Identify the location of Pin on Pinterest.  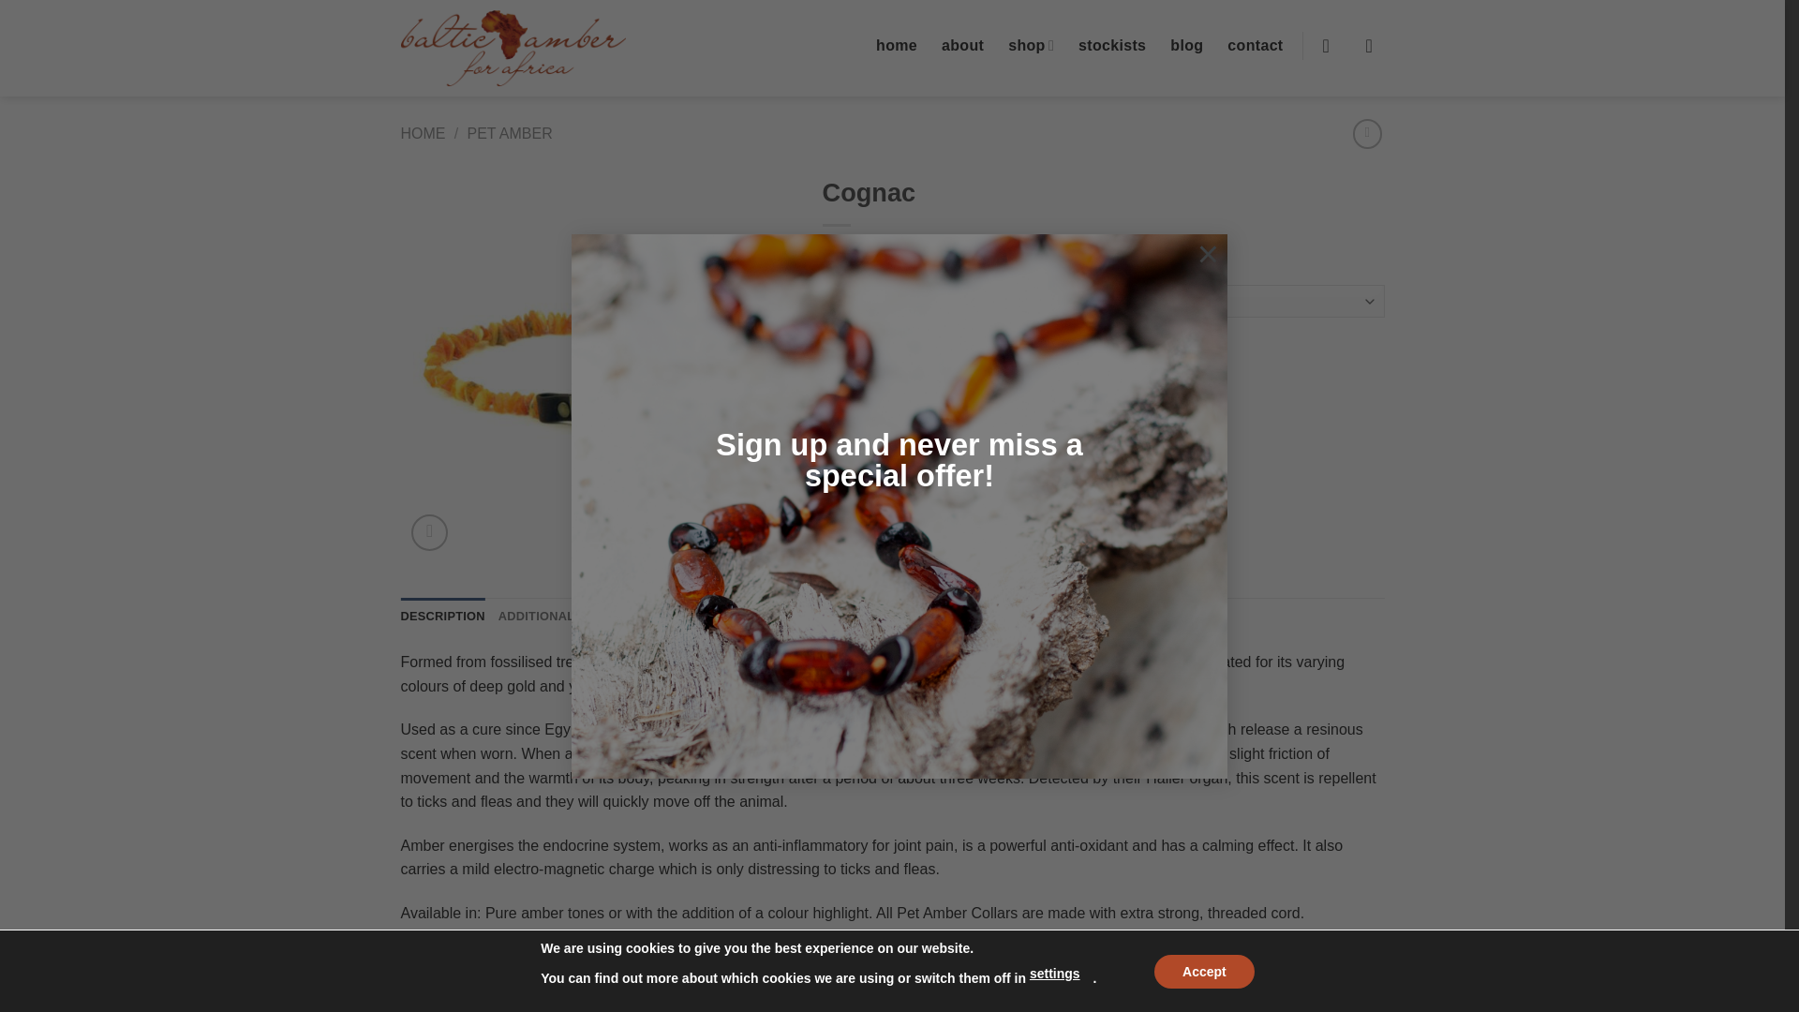
(939, 444).